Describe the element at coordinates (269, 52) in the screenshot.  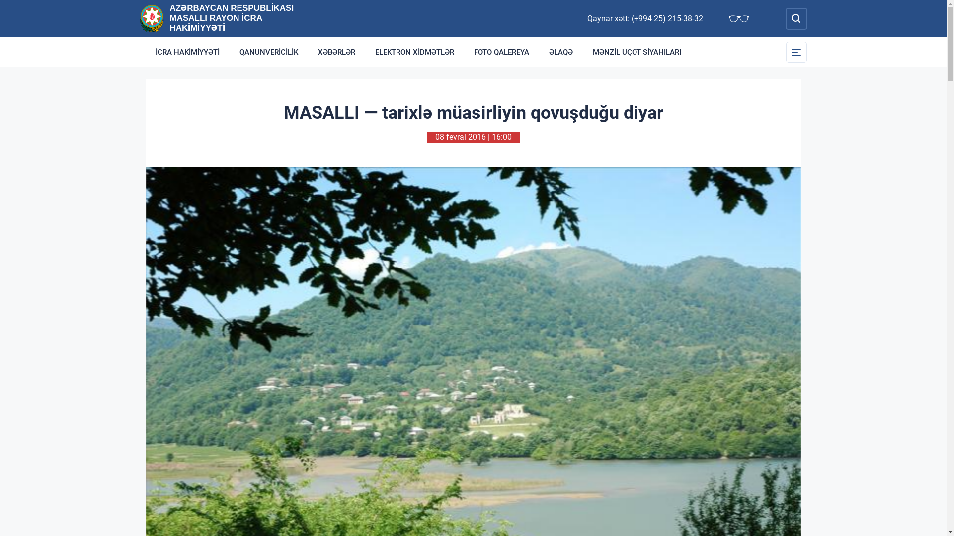
I see `QANUNVERICILIK` at that location.